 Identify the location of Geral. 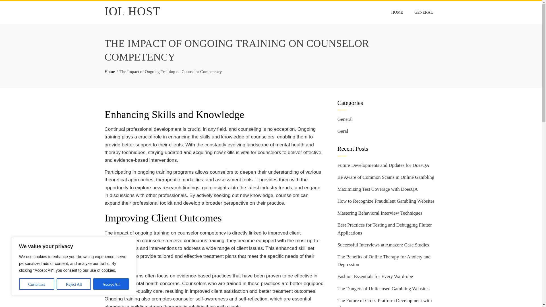
(343, 131).